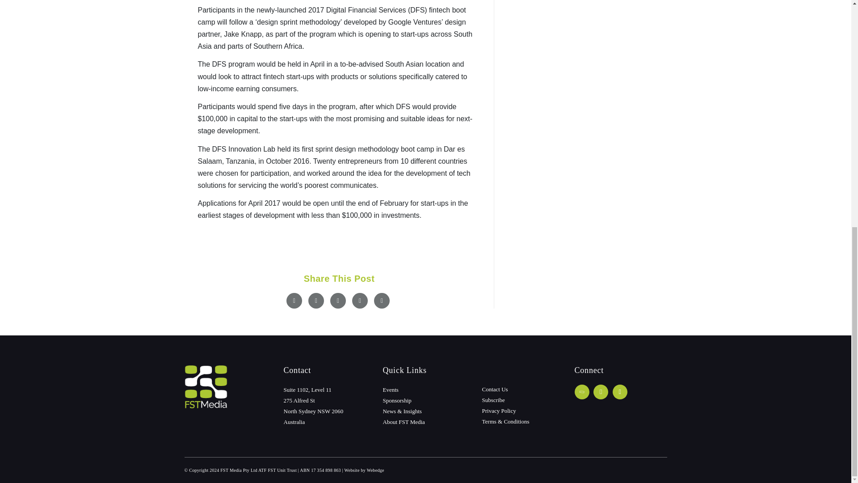  I want to click on WhatsApp, so click(360, 301).